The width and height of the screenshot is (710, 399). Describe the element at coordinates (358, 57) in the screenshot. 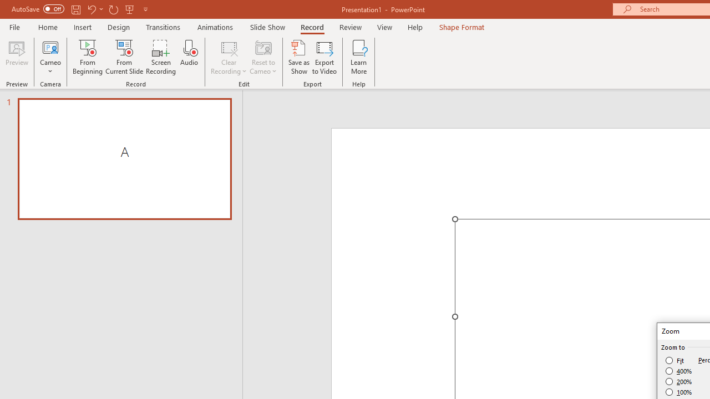

I see `Learn More` at that location.